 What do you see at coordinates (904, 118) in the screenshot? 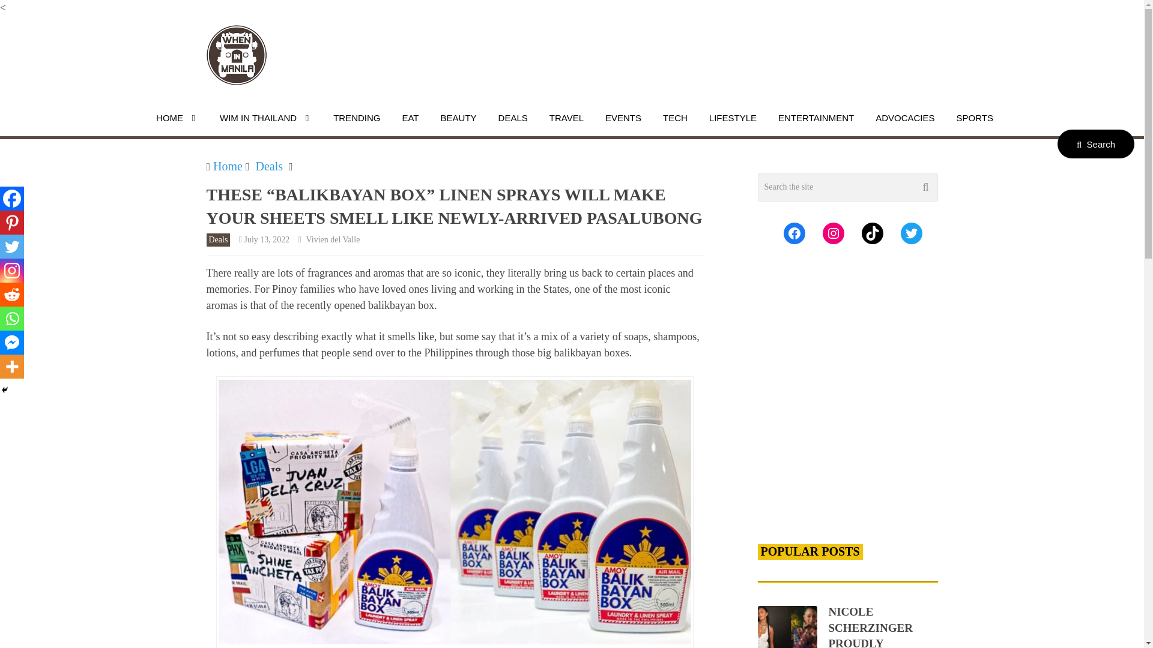
I see `ADVOCACIES` at bounding box center [904, 118].